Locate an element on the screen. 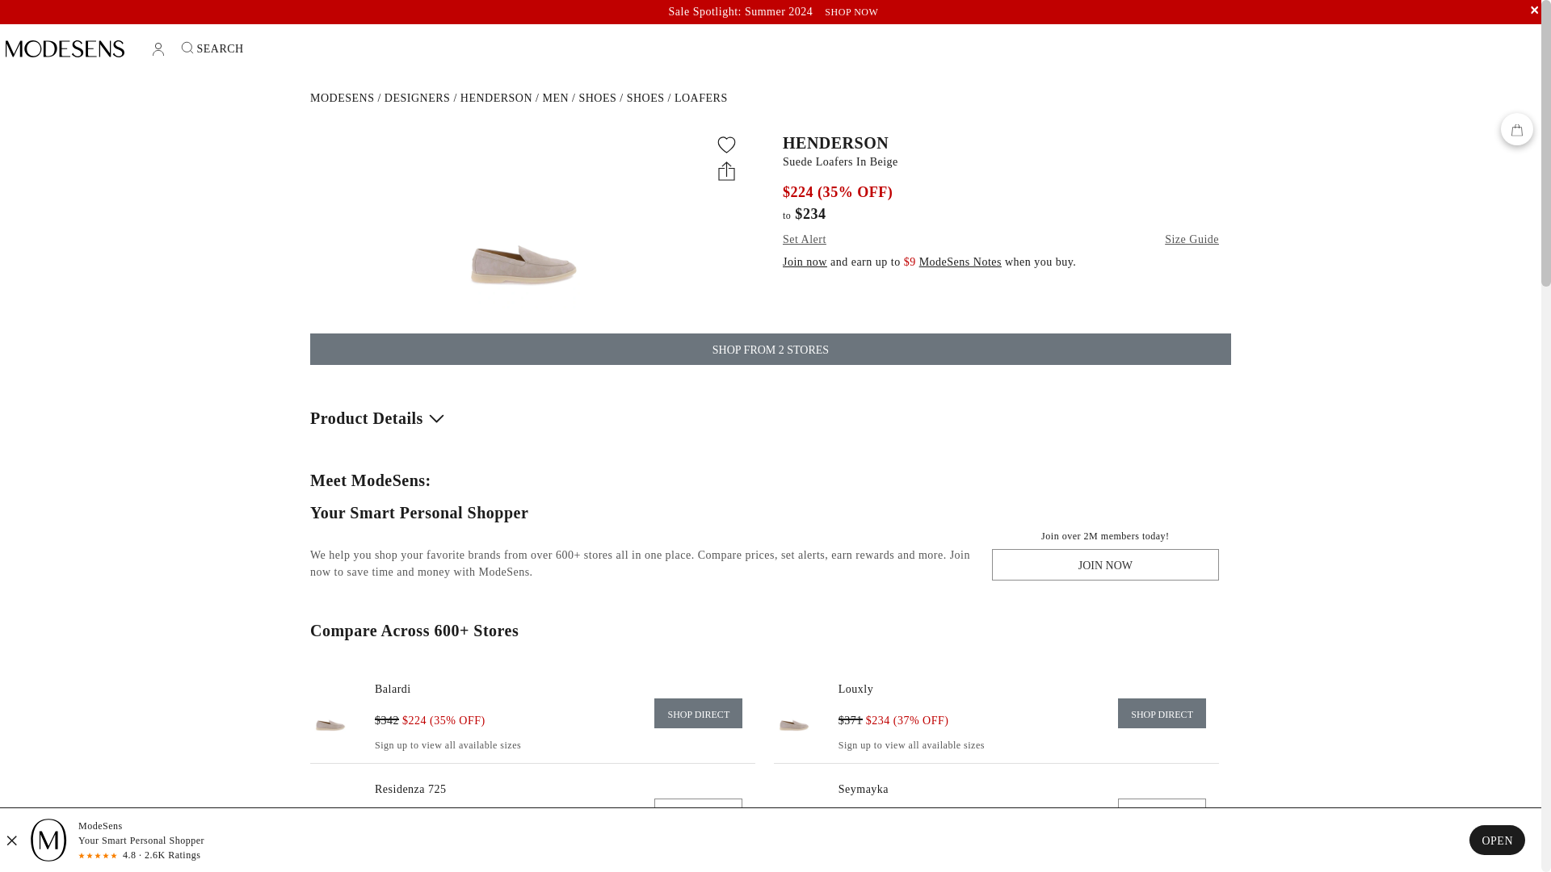  Henderson is located at coordinates (496, 98).